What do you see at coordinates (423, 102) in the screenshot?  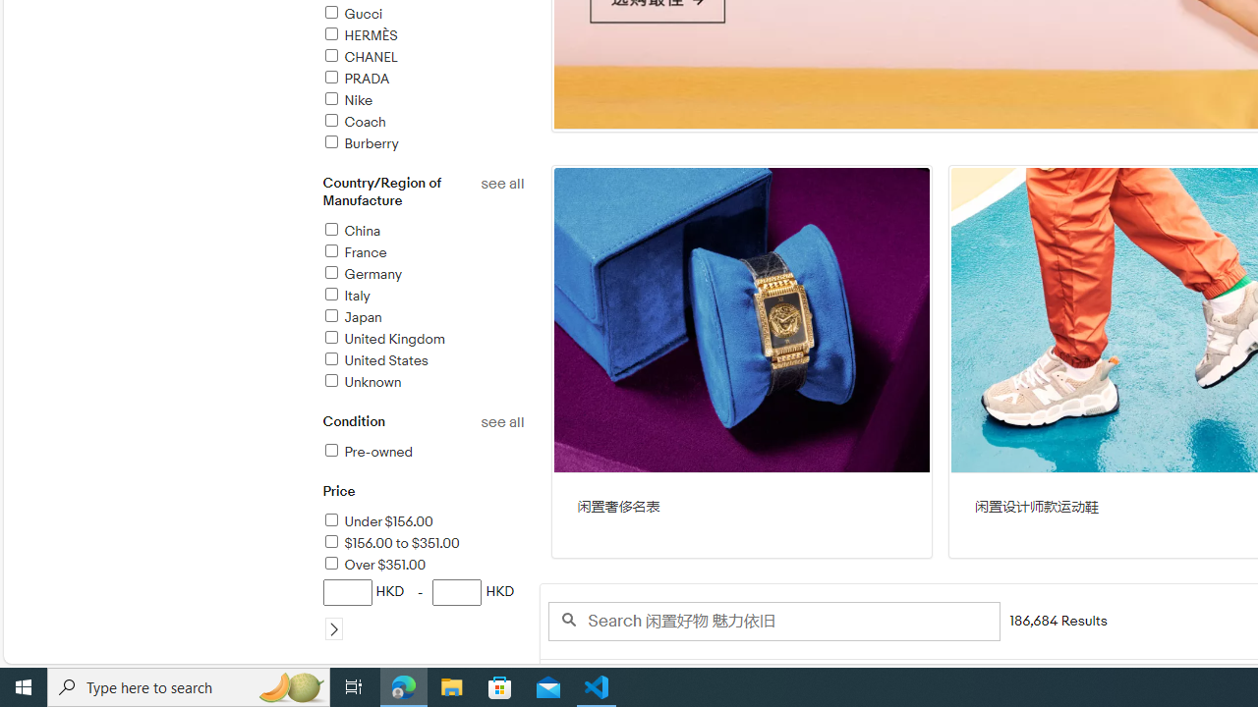 I see `Nike` at bounding box center [423, 102].